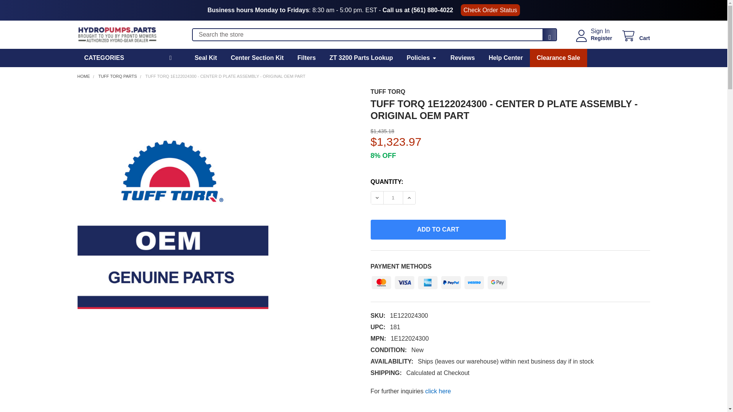 The height and width of the screenshot is (412, 733). Describe the element at coordinates (490, 10) in the screenshot. I see `Check Order Status` at that location.